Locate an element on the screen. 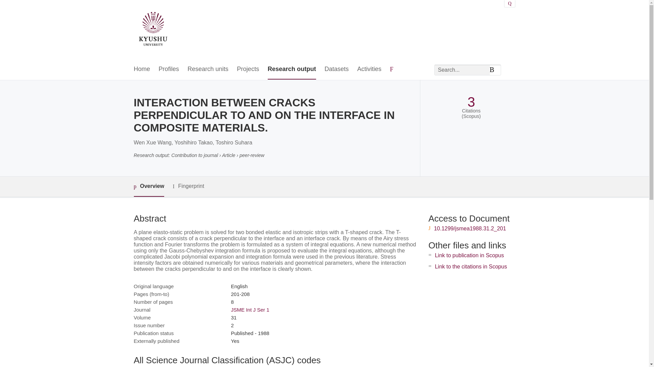 The height and width of the screenshot is (367, 654). 3 is located at coordinates (471, 102).